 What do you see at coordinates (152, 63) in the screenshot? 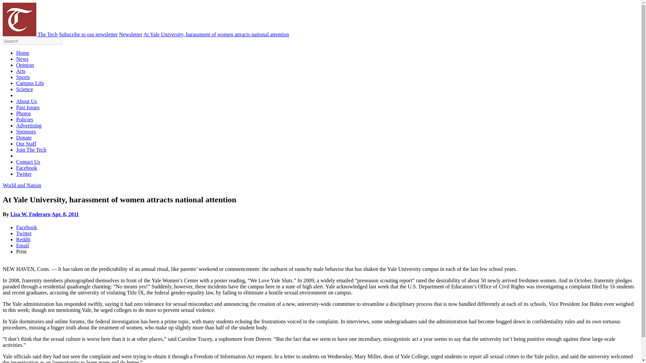
I see `Lisa W. Foderaro` at bounding box center [152, 63].